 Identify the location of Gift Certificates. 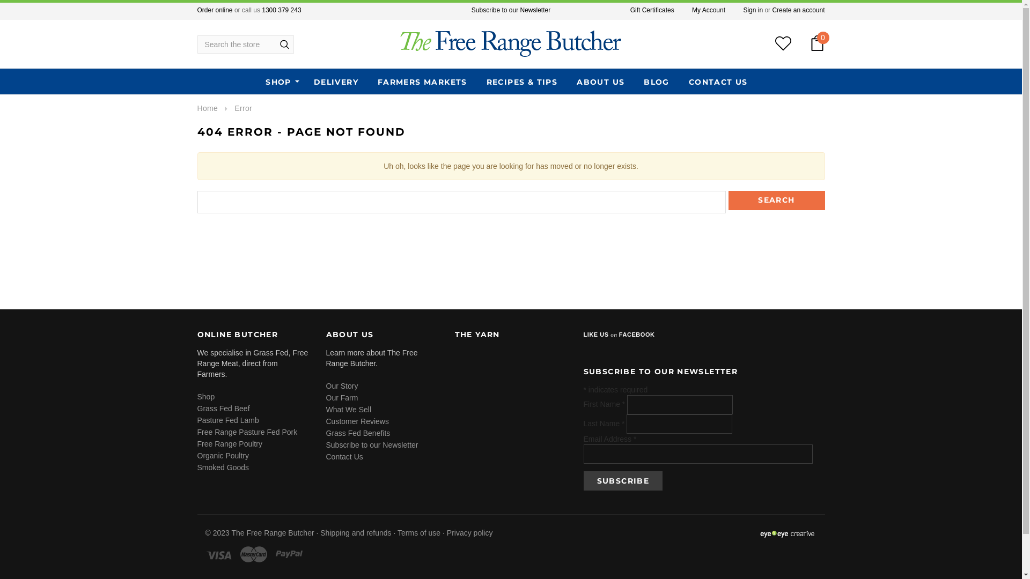
(652, 10).